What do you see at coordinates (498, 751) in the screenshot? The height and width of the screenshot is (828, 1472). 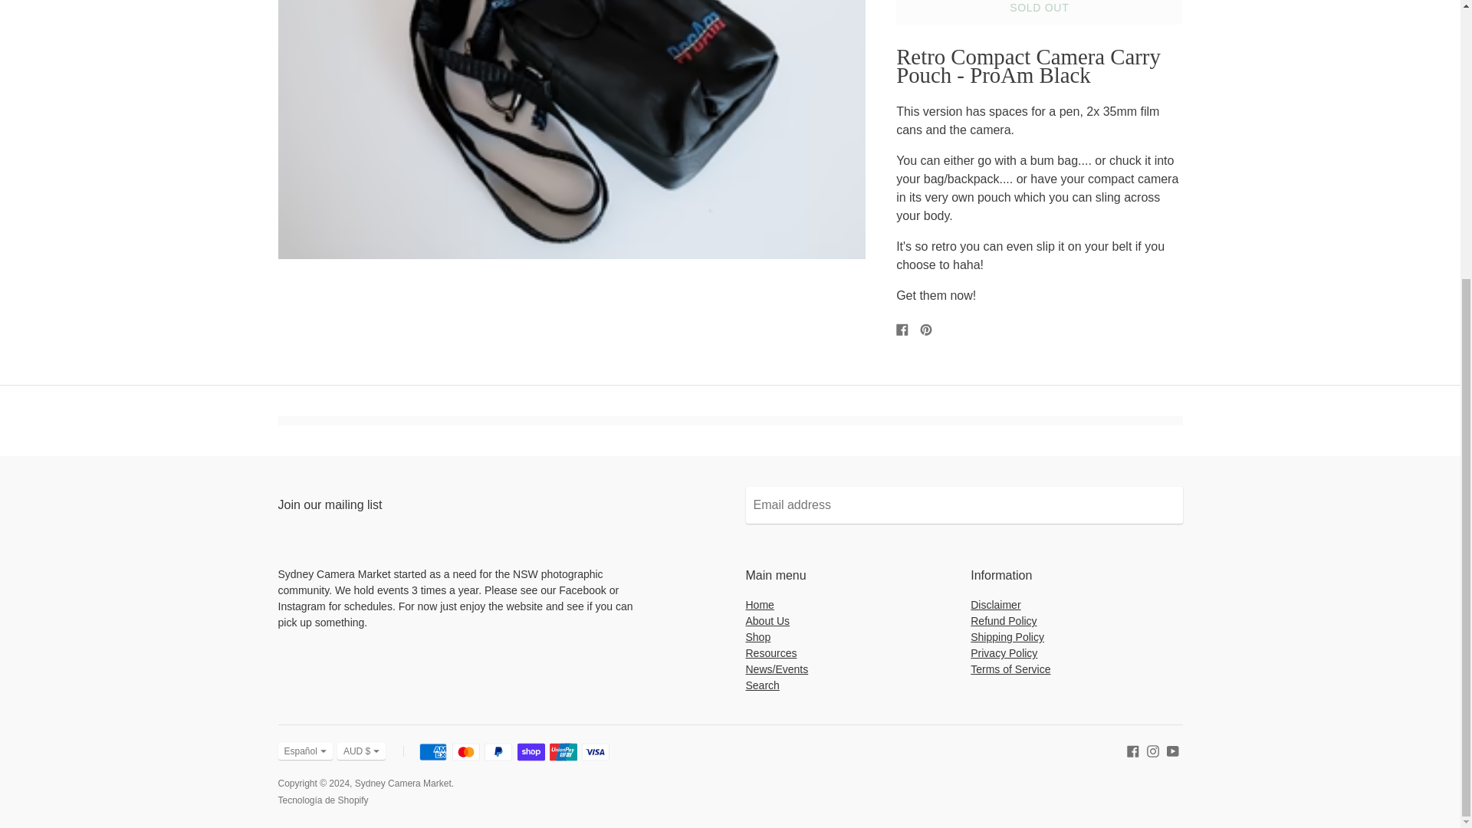 I see `PayPal` at bounding box center [498, 751].